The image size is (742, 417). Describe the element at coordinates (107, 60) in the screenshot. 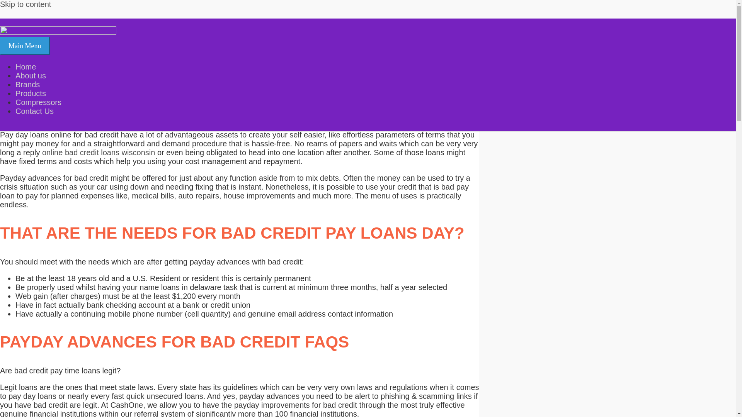

I see `Online Bad Credit Loans Wisconsin` at that location.